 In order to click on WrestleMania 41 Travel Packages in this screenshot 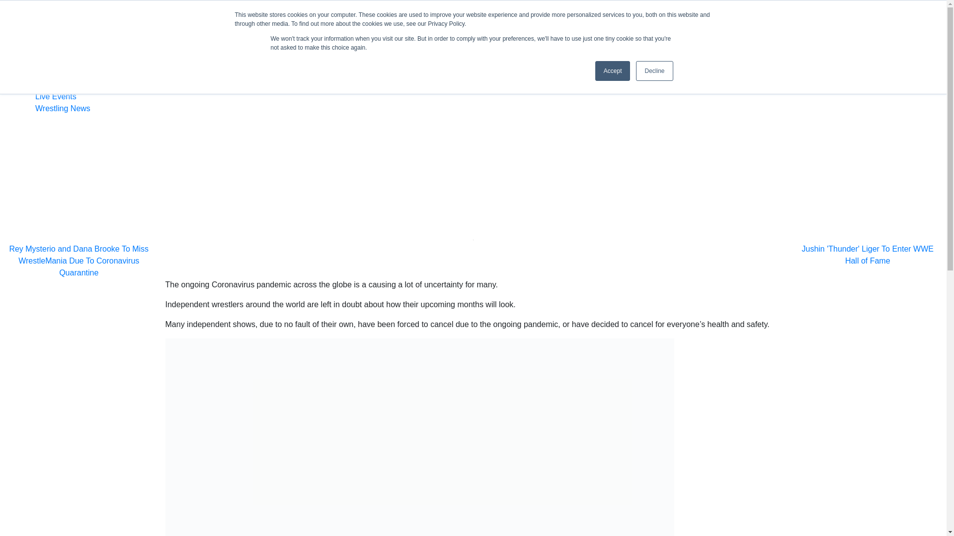, I will do `click(63, 65)`.